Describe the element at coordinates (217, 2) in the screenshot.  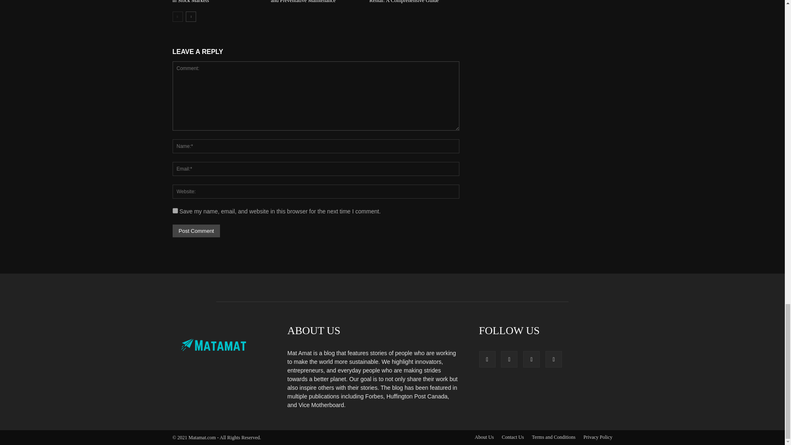
I see `Stock Market Jobs: Kickstart Your Career in Stock Markets` at that location.